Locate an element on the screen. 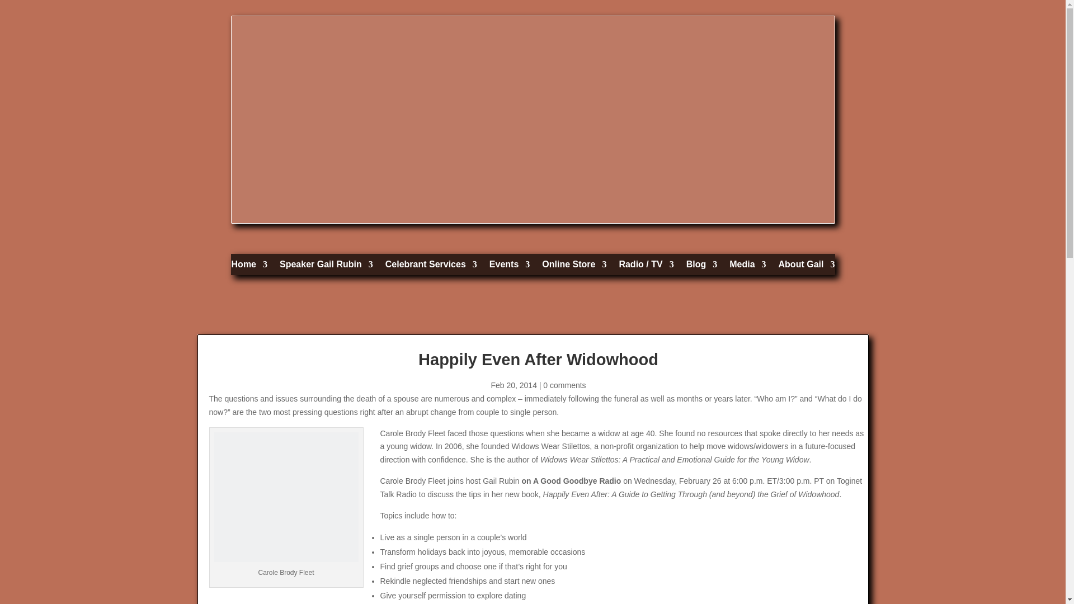 This screenshot has height=604, width=1074. Funeral Services is located at coordinates (431, 267).